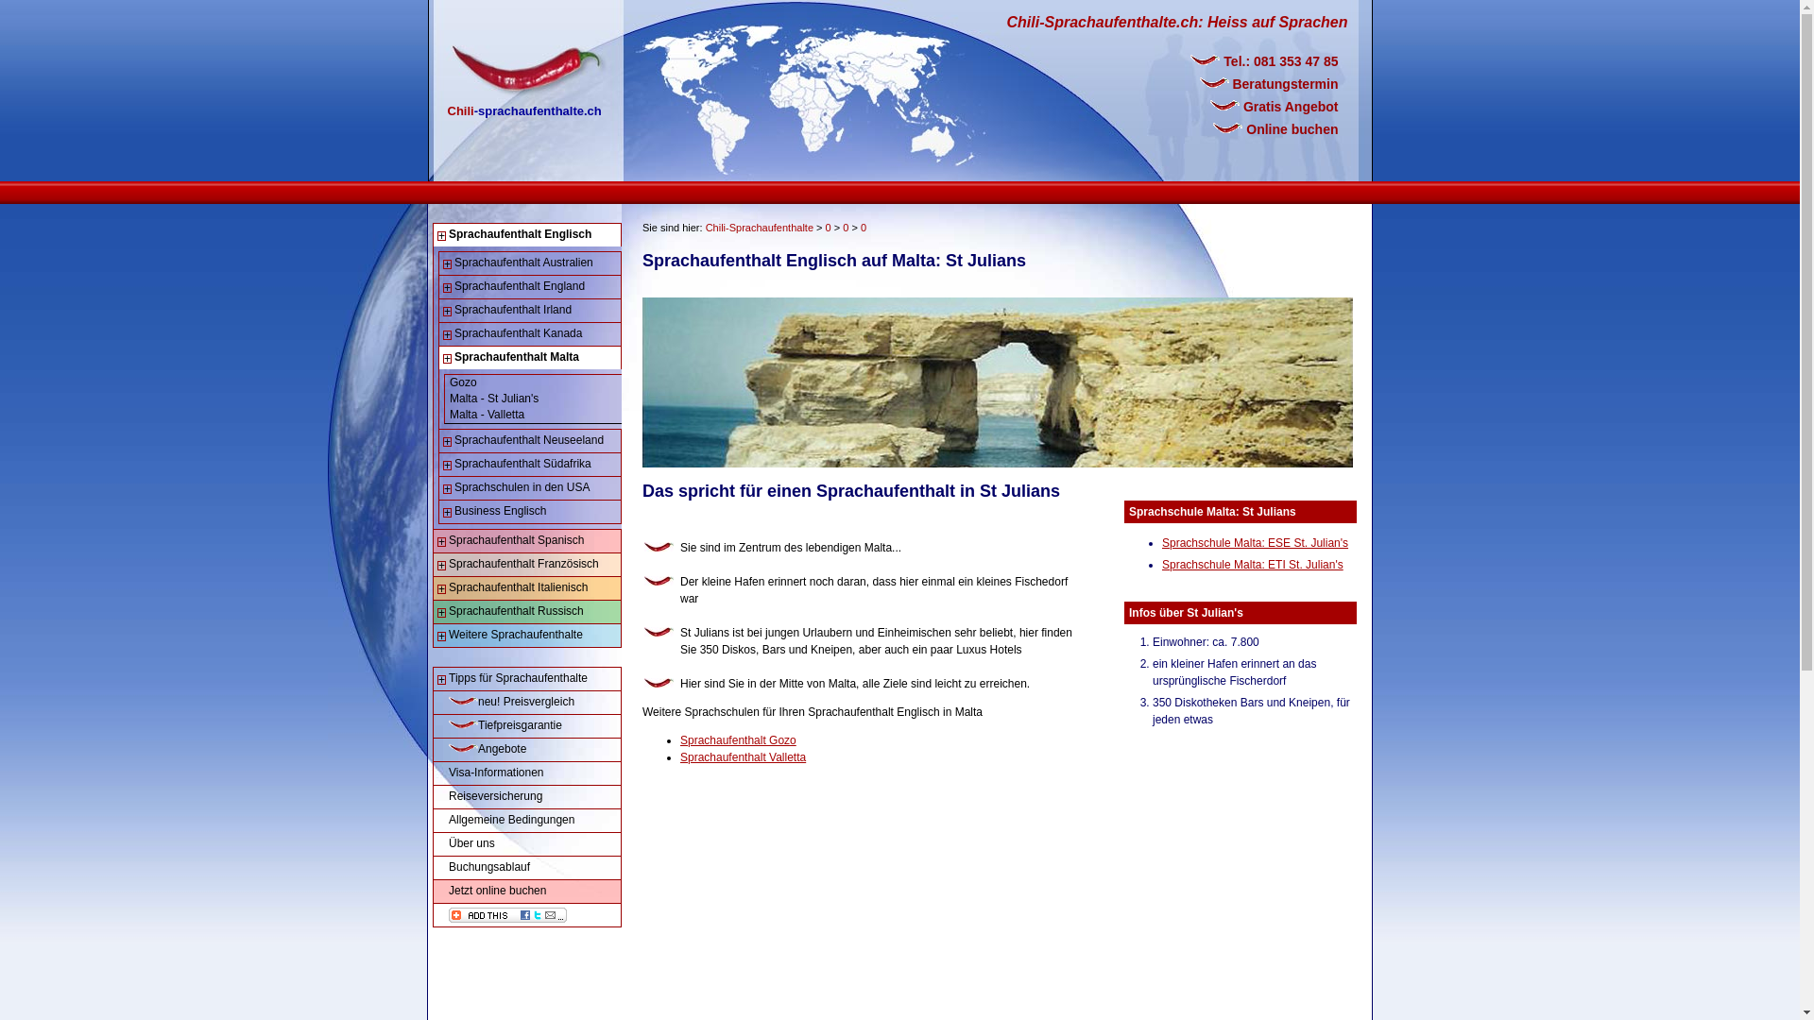 This screenshot has height=1020, width=1814. Describe the element at coordinates (448, 335) in the screenshot. I see `+` at that location.